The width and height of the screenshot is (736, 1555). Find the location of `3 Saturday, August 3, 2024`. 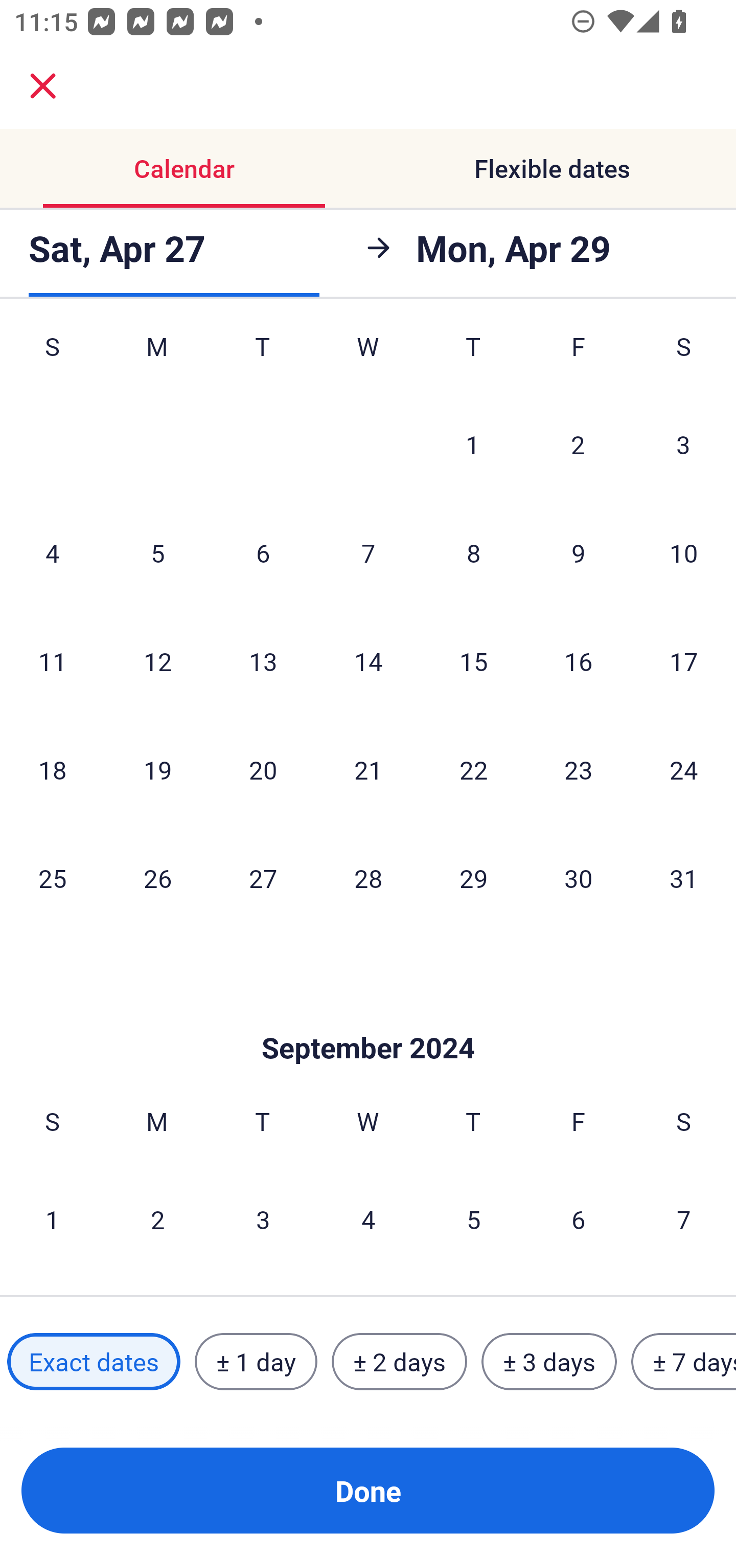

3 Saturday, August 3, 2024 is located at coordinates (683, 444).